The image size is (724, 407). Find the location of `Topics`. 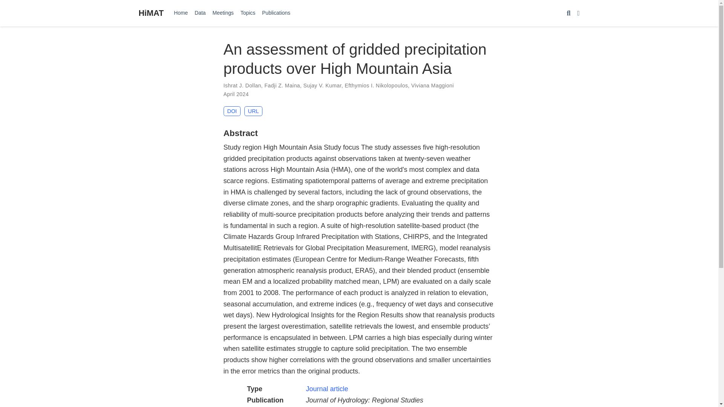

Topics is located at coordinates (248, 13).